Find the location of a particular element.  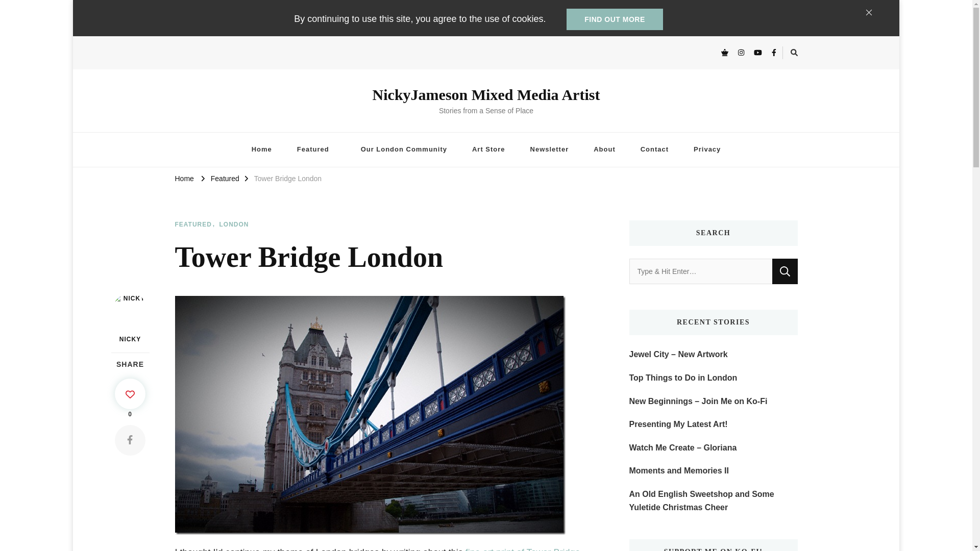

fine art print of Tower Bridge is located at coordinates (523, 549).